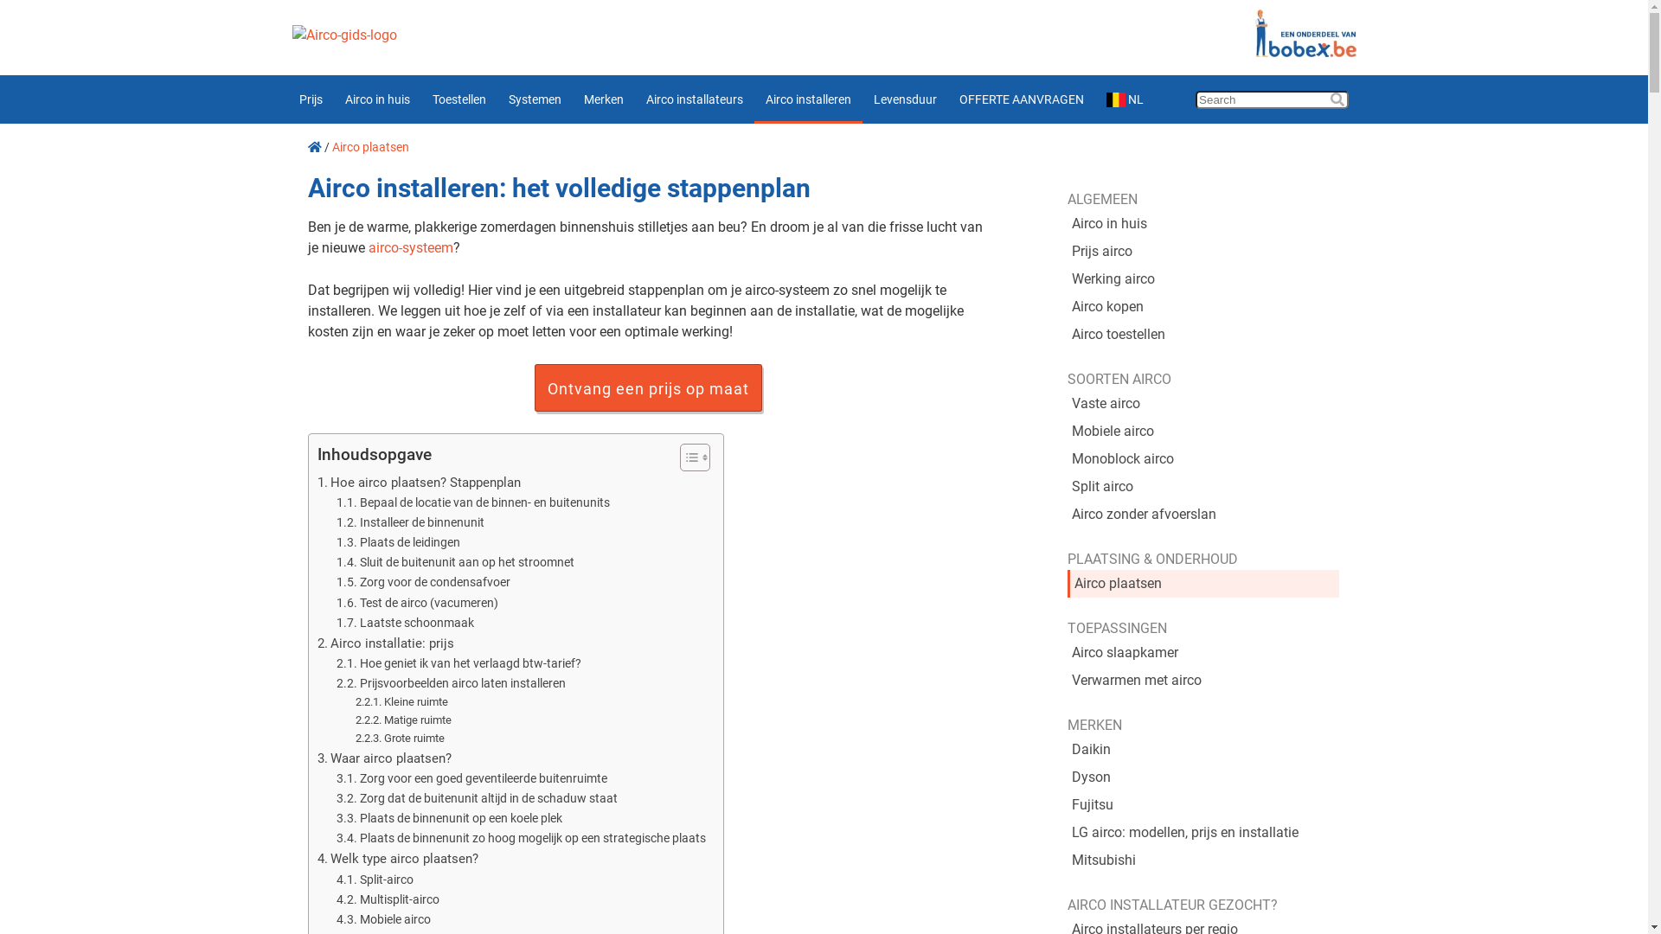 This screenshot has height=934, width=1661. What do you see at coordinates (375, 880) in the screenshot?
I see `Split-airco` at bounding box center [375, 880].